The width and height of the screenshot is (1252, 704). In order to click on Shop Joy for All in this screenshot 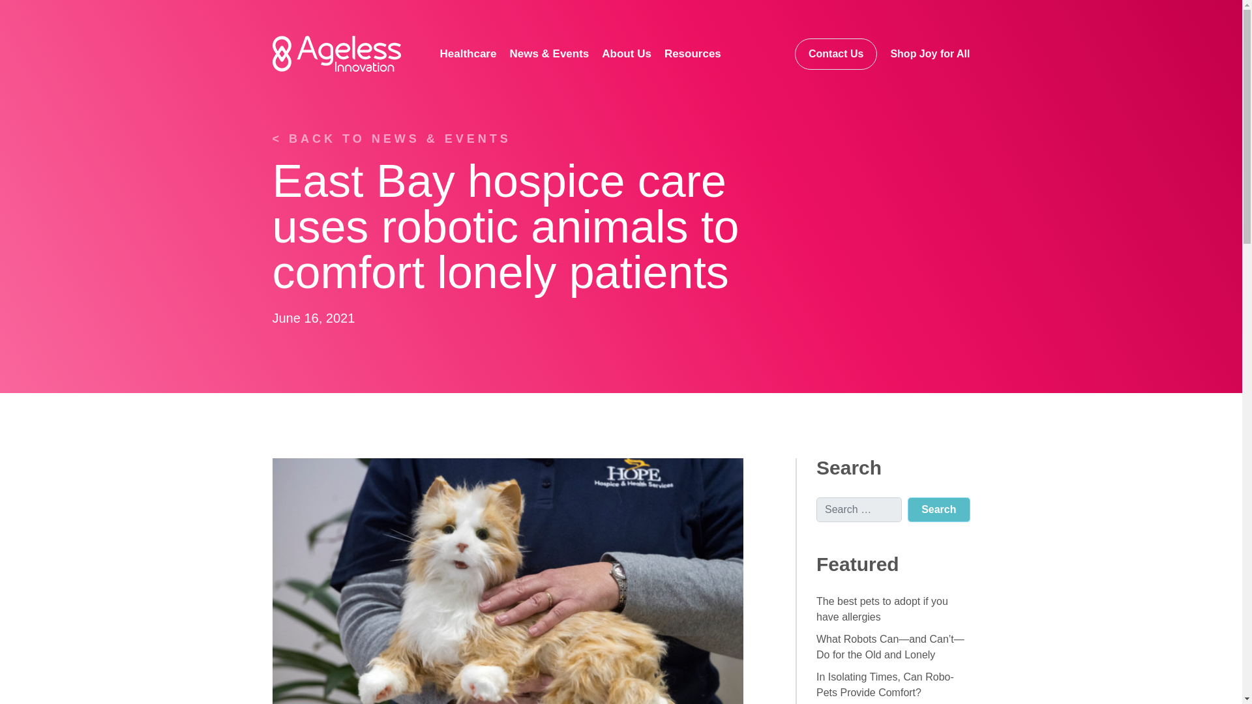, I will do `click(930, 53)`.